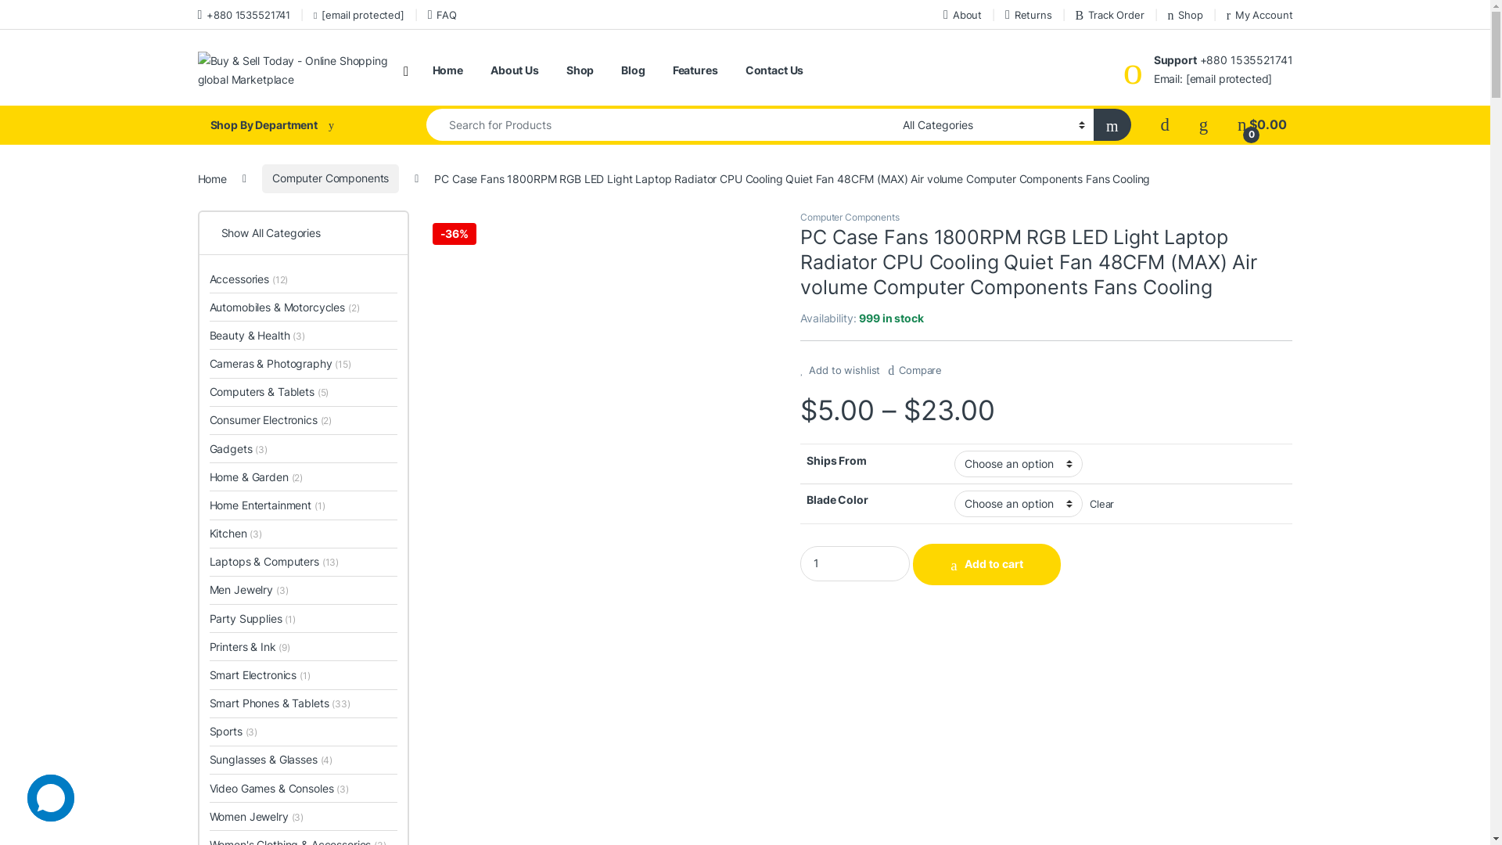 This screenshot has width=1502, height=845. What do you see at coordinates (447, 70) in the screenshot?
I see `Home` at bounding box center [447, 70].